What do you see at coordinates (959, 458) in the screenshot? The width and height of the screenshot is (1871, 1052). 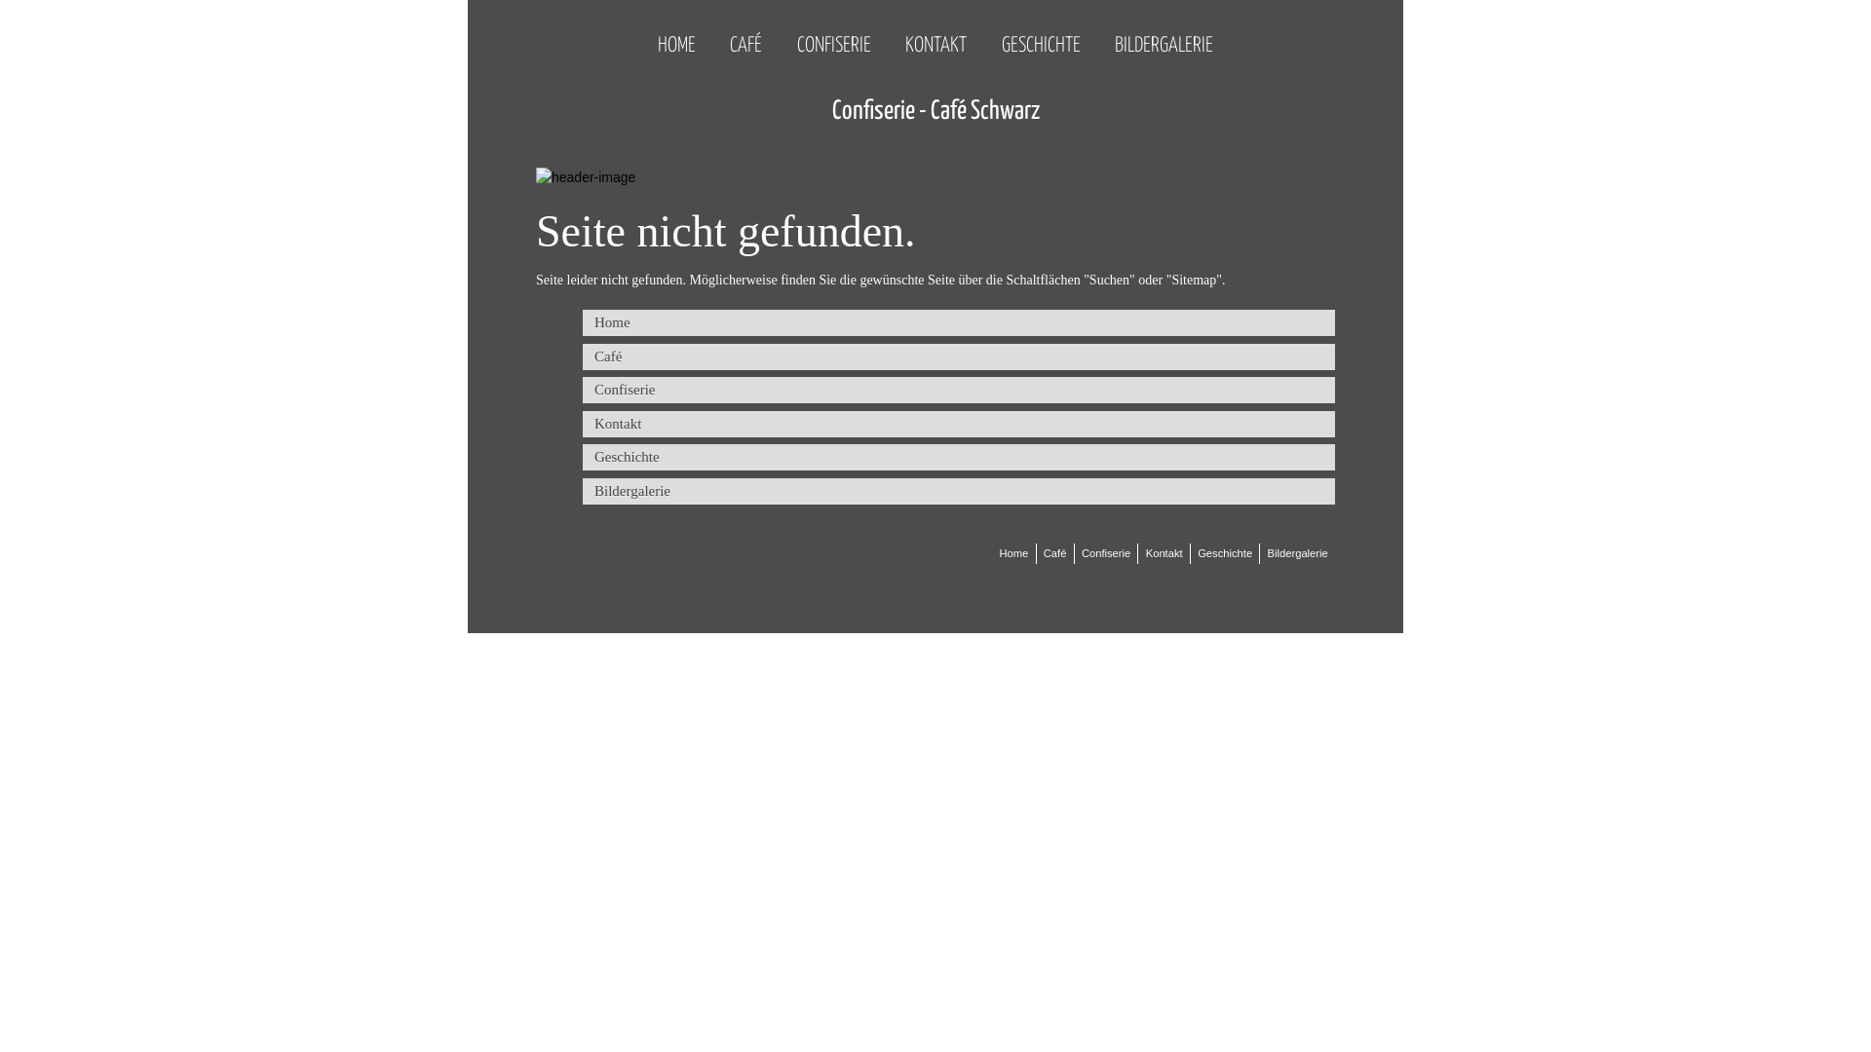 I see `Geschichte` at bounding box center [959, 458].